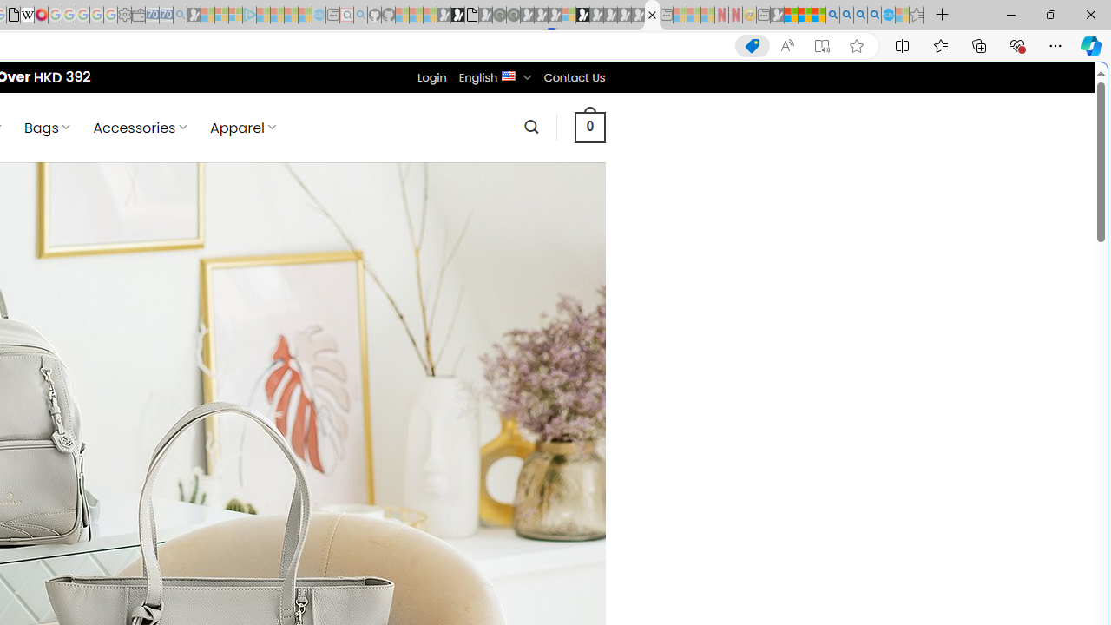 The width and height of the screenshot is (1111, 625). What do you see at coordinates (457, 16) in the screenshot?
I see `Play Zoo Boom in your browser | Games from Microsoft Start` at bounding box center [457, 16].